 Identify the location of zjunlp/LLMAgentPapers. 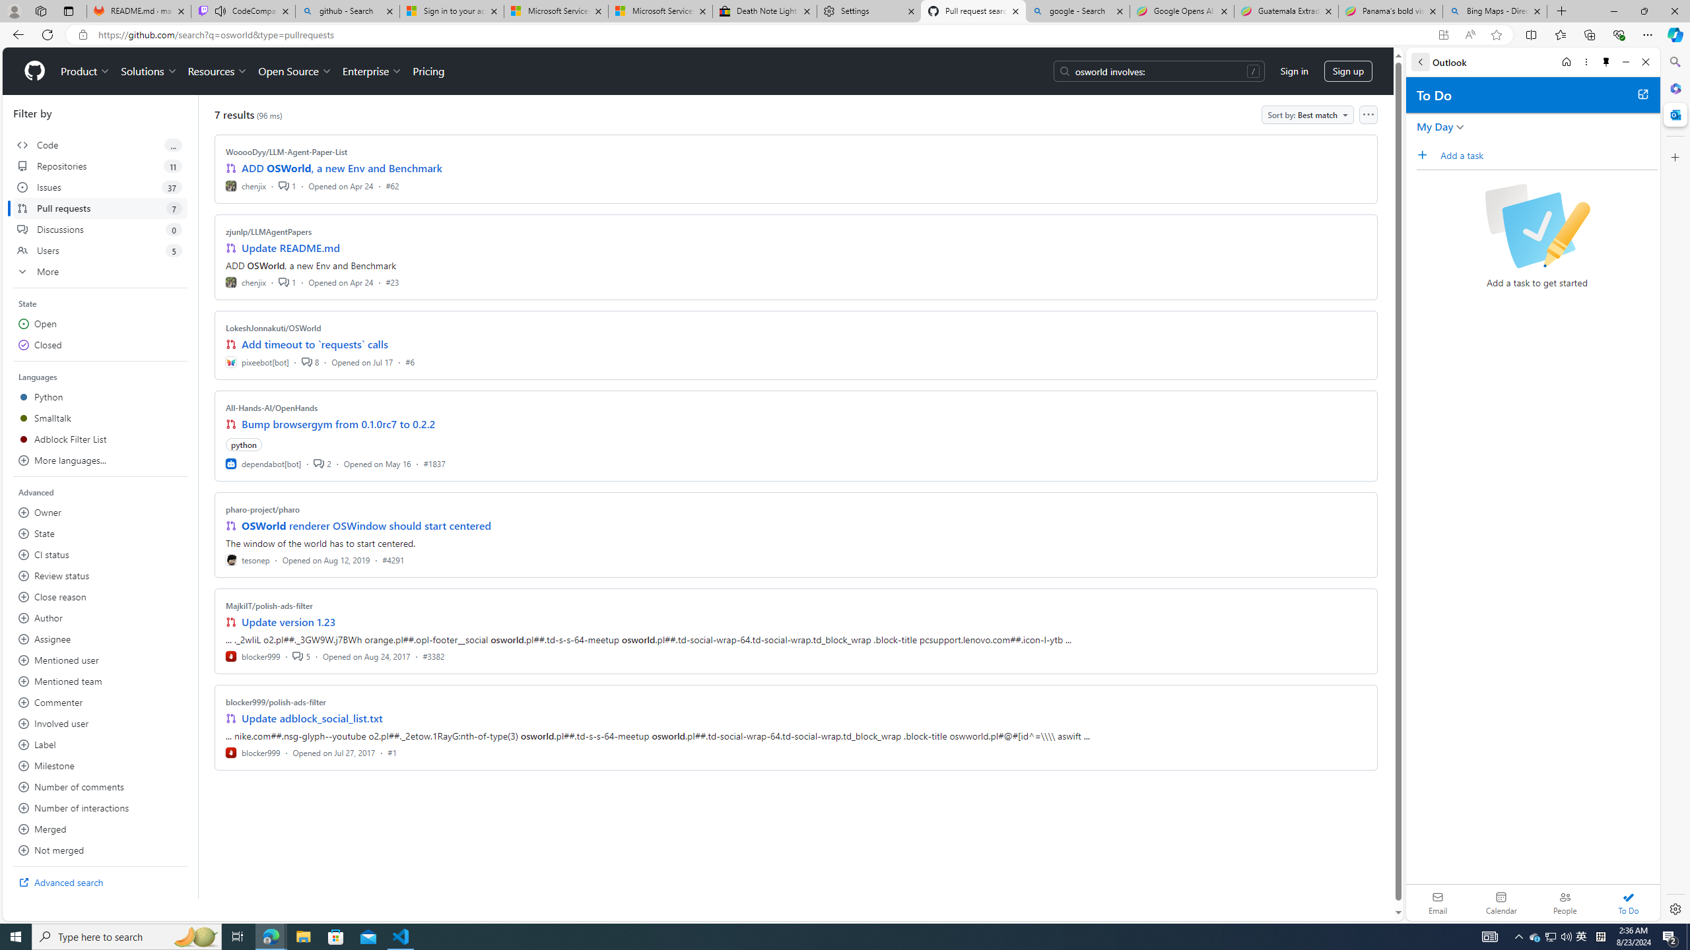
(269, 232).